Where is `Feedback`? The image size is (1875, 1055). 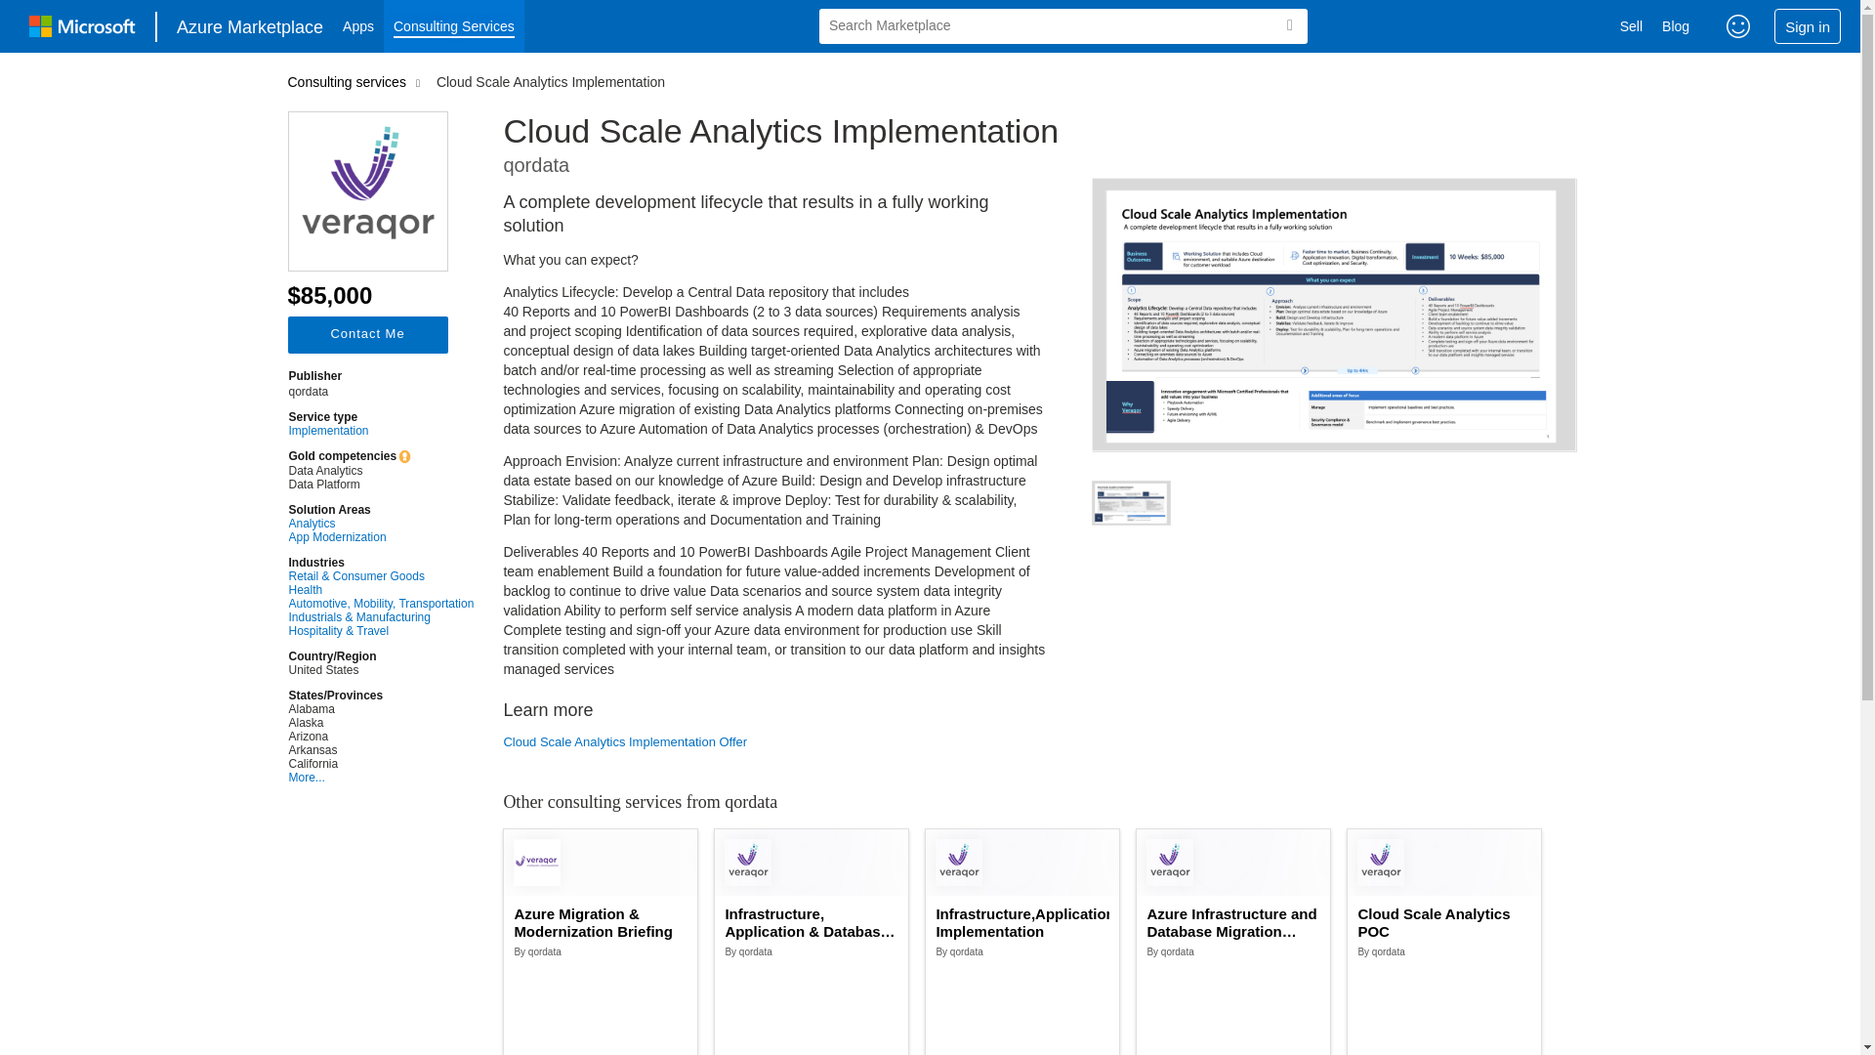 Feedback is located at coordinates (1738, 25).